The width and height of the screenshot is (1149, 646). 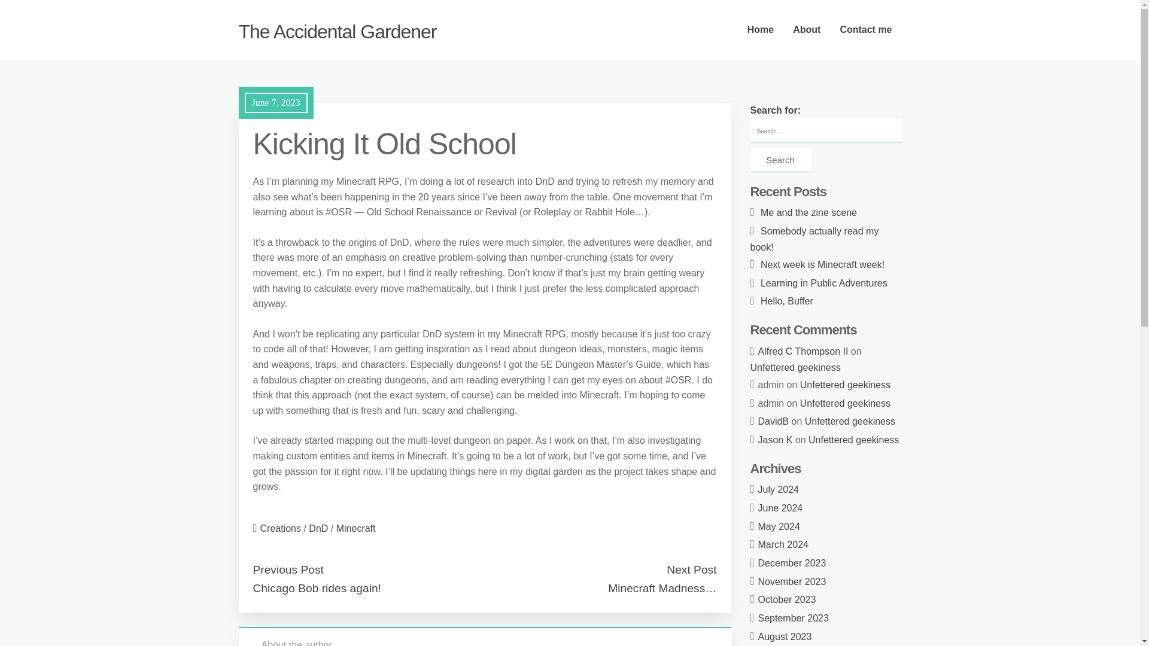 I want to click on Next Post, so click(x=691, y=569).